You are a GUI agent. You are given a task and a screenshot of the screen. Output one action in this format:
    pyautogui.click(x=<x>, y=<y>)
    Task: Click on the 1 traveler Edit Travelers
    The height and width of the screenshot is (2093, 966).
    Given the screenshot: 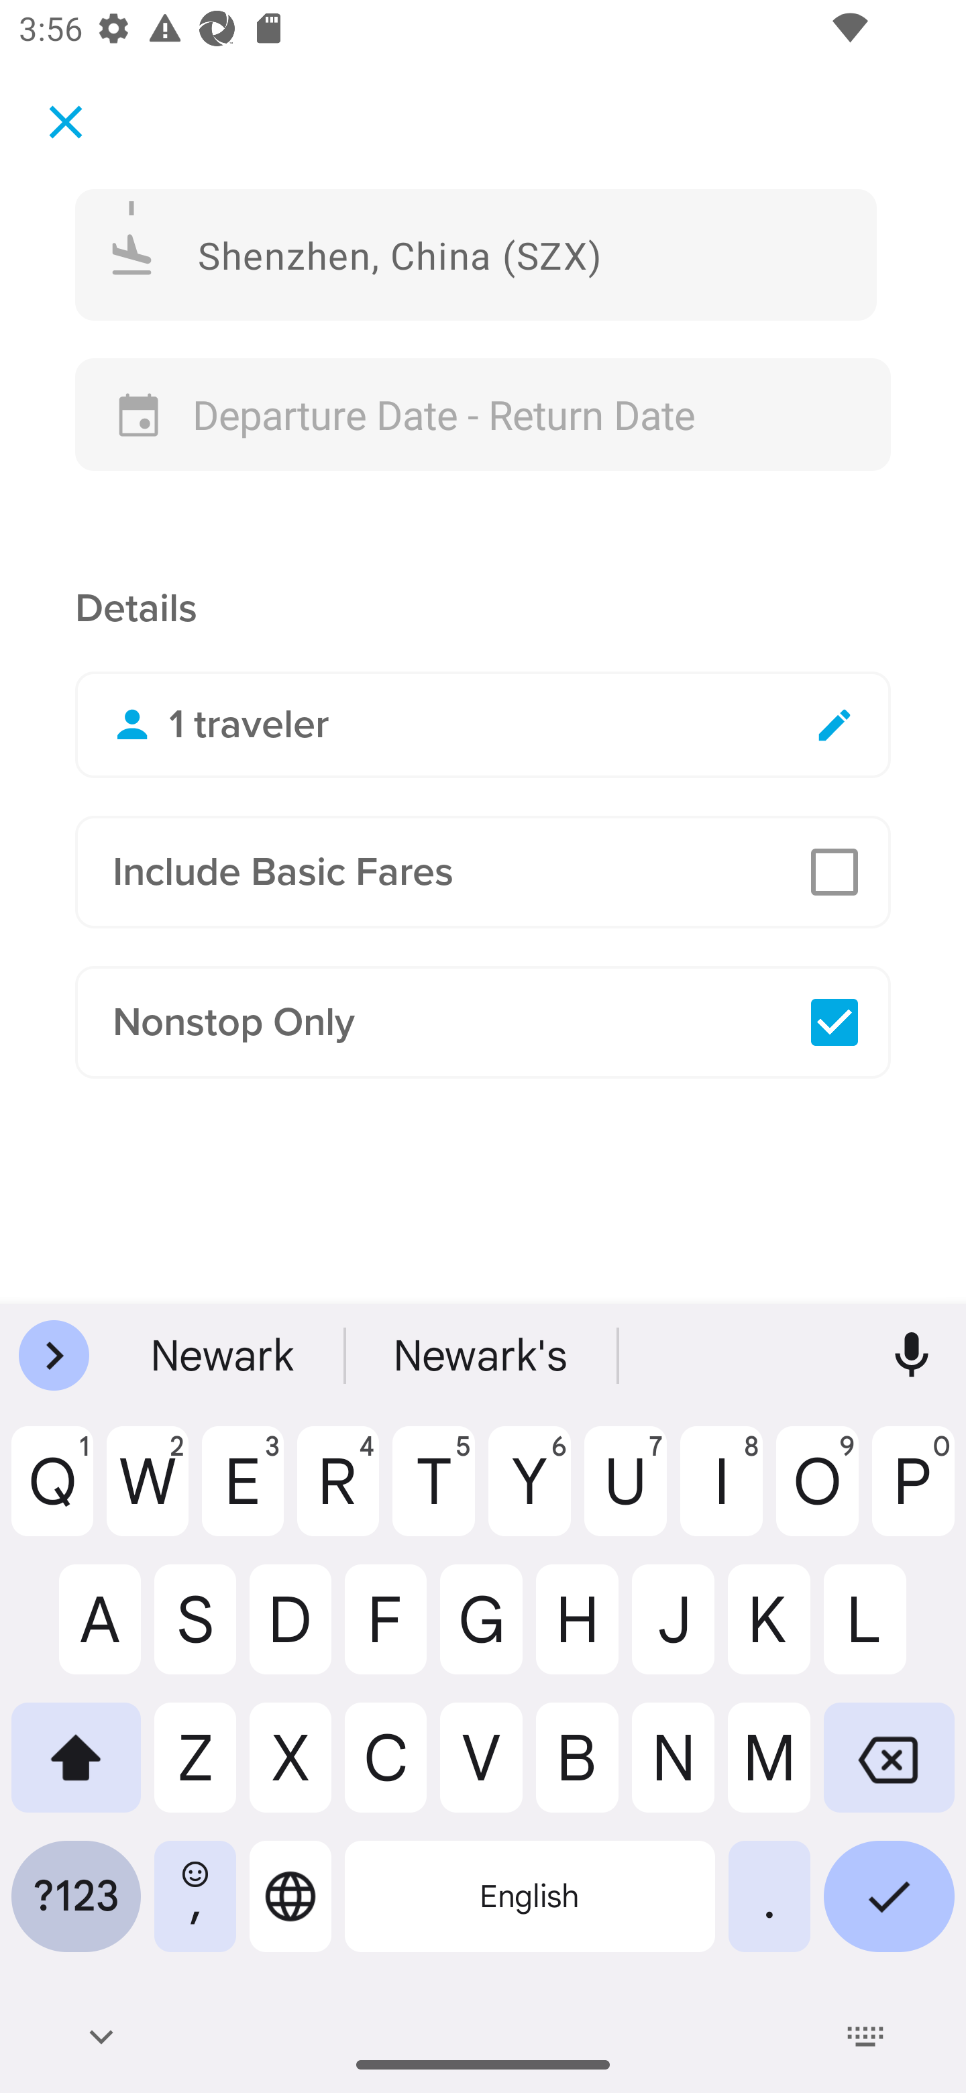 What is the action you would take?
    pyautogui.click(x=483, y=724)
    